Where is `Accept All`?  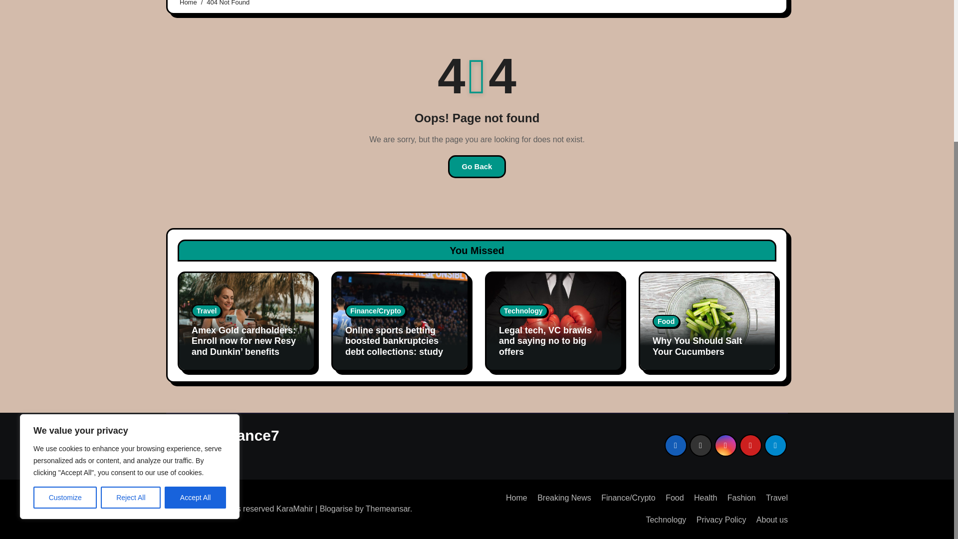 Accept All is located at coordinates (196, 305).